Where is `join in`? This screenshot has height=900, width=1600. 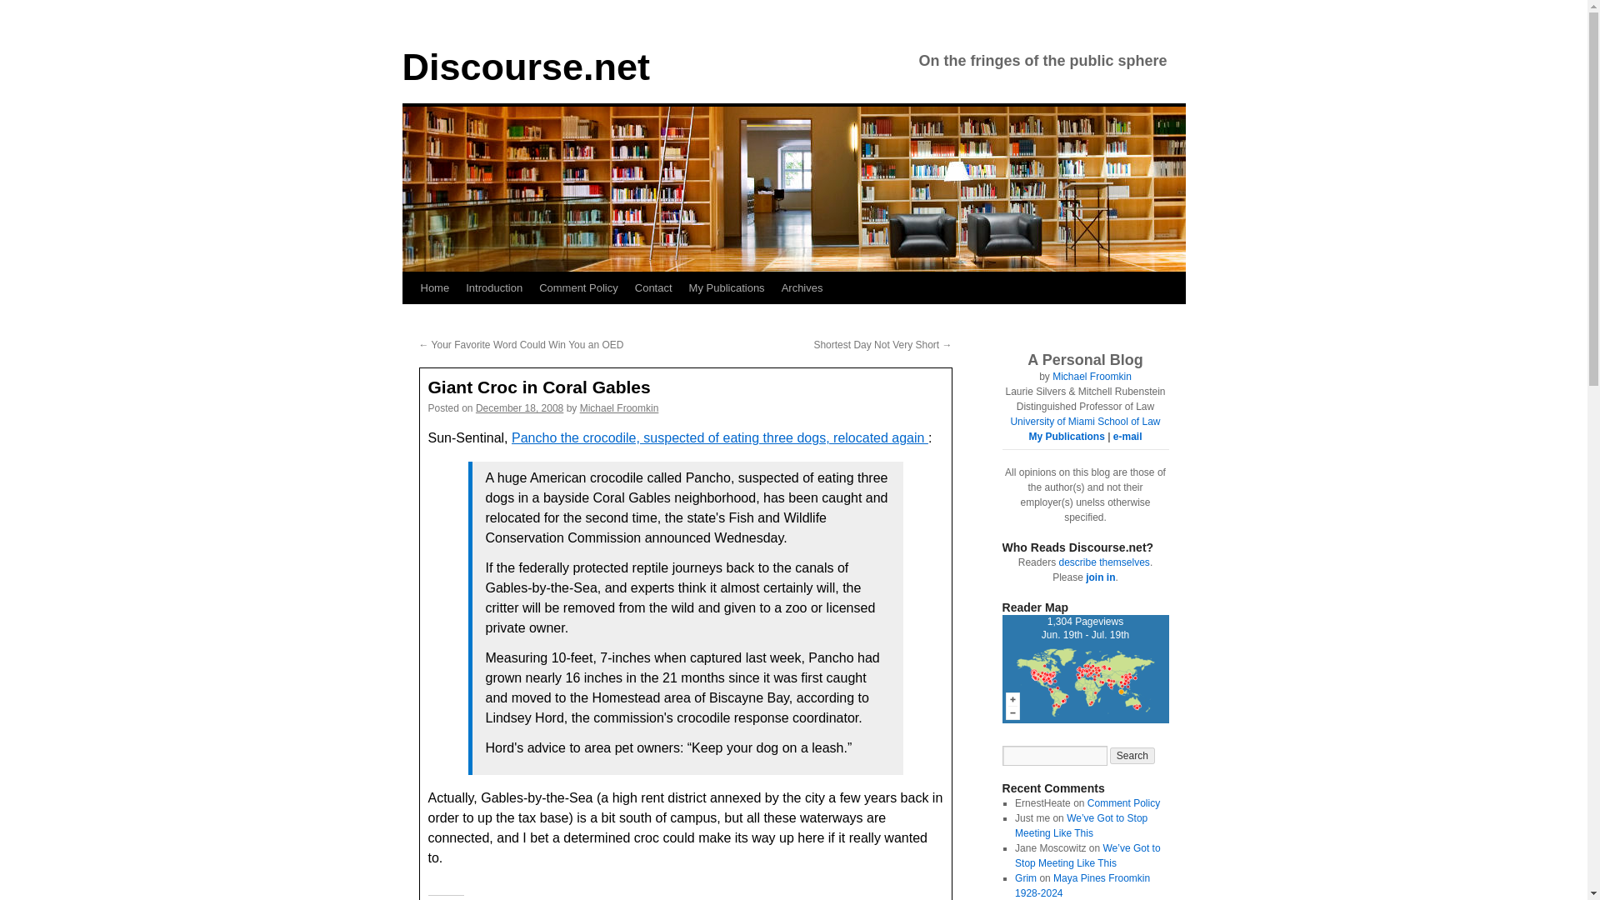 join in is located at coordinates (1127, 437).